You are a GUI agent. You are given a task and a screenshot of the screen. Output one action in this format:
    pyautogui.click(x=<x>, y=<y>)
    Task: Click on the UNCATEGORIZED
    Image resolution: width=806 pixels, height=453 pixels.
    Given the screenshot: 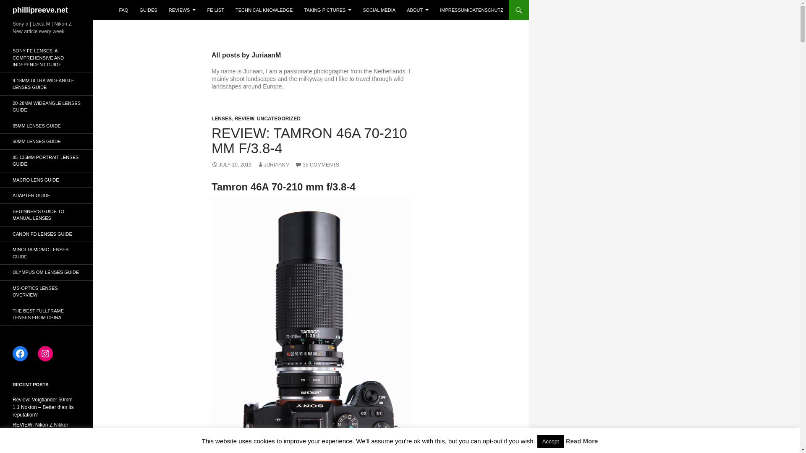 What is the action you would take?
    pyautogui.click(x=279, y=119)
    